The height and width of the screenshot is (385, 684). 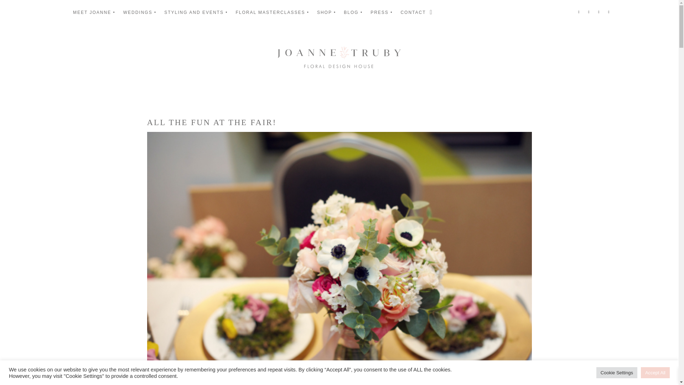 I want to click on Follow on Pinterest, so click(x=598, y=12).